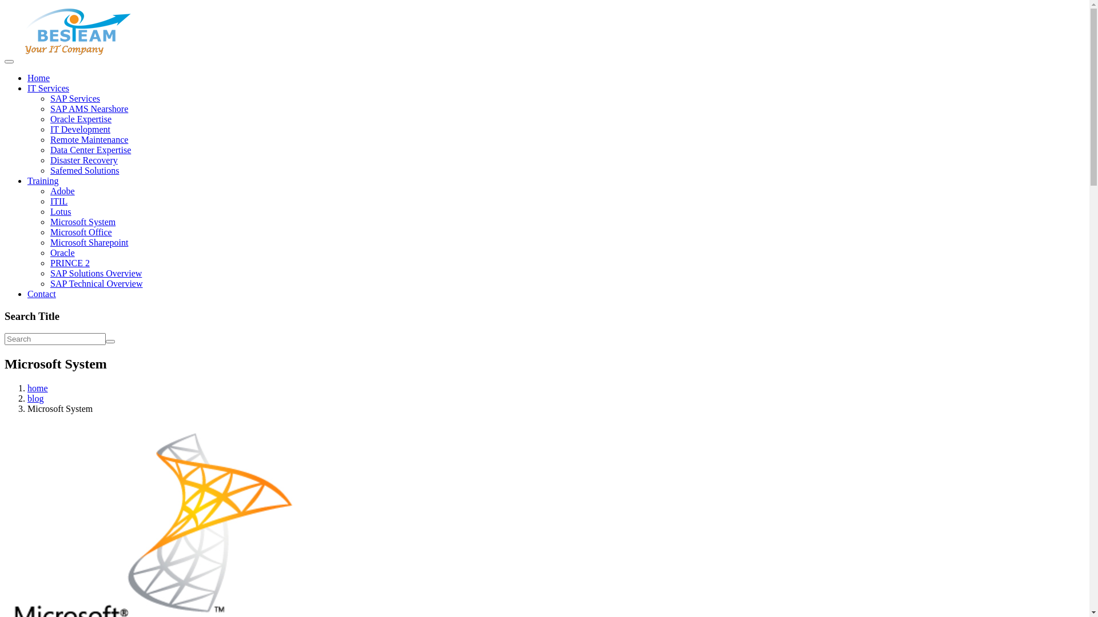  What do you see at coordinates (38, 388) in the screenshot?
I see `home` at bounding box center [38, 388].